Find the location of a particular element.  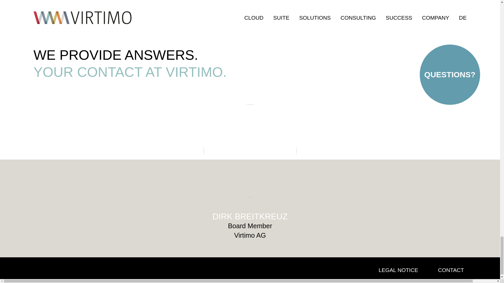

DIRK BREITKREUZ is located at coordinates (250, 216).